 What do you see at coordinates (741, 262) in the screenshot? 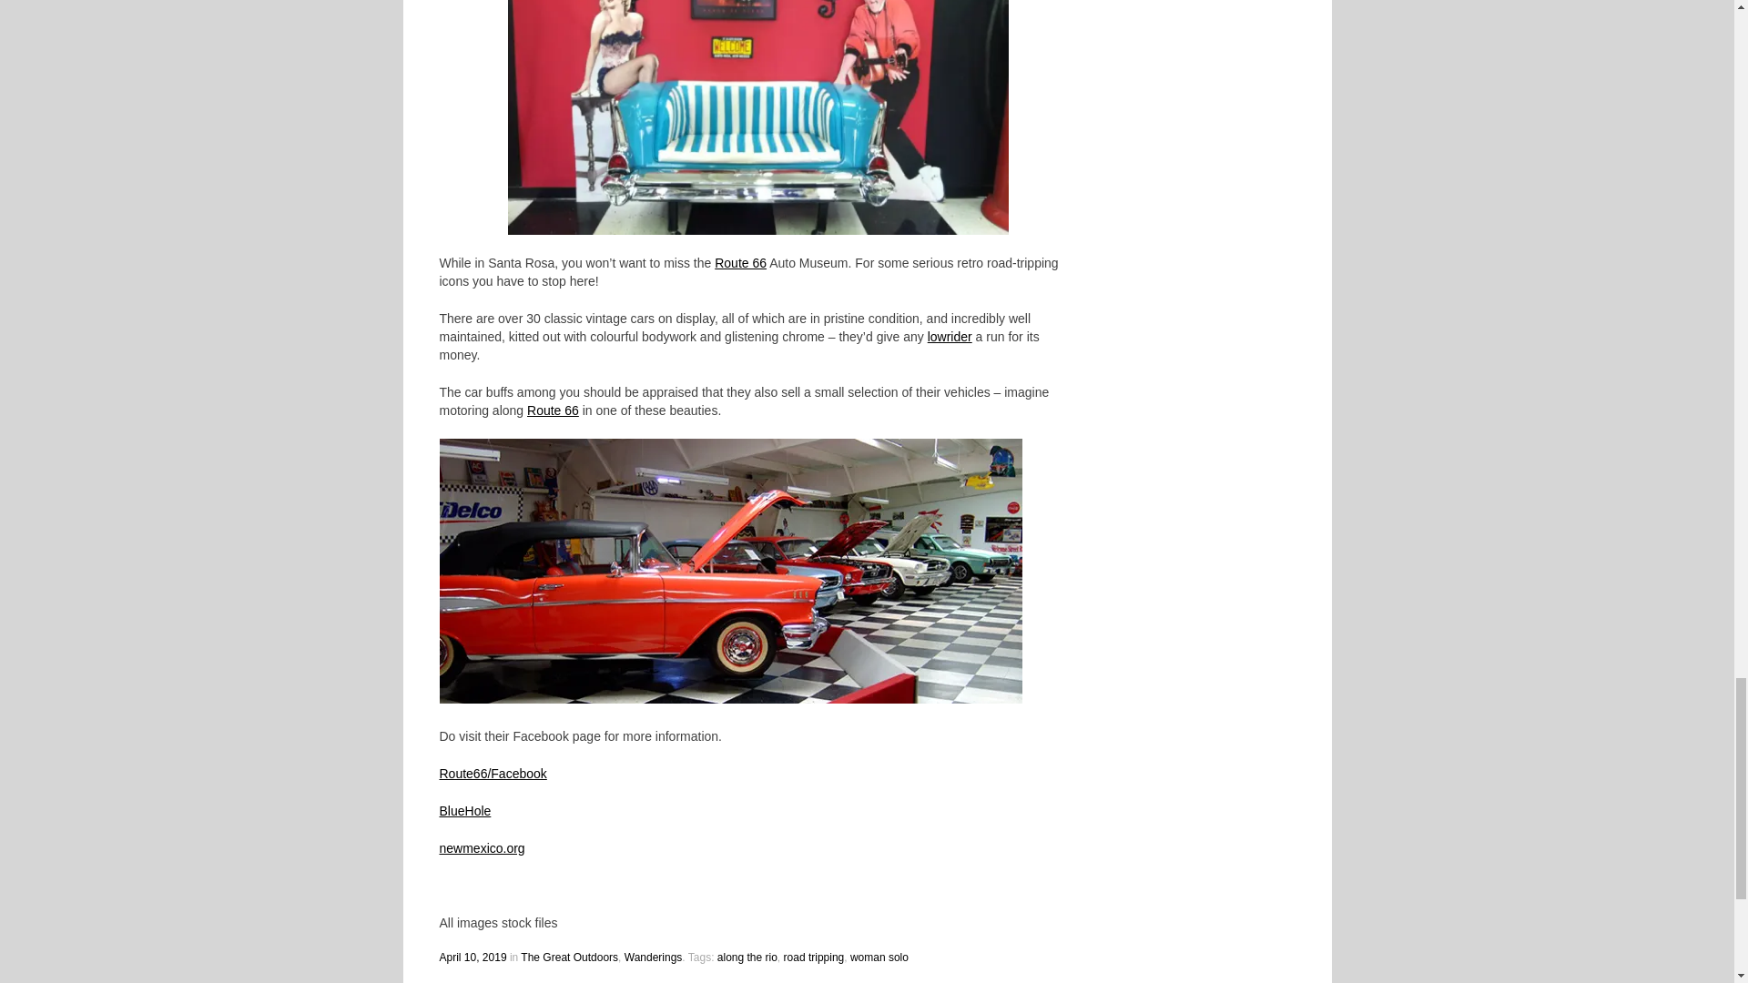
I see `Route 66` at bounding box center [741, 262].